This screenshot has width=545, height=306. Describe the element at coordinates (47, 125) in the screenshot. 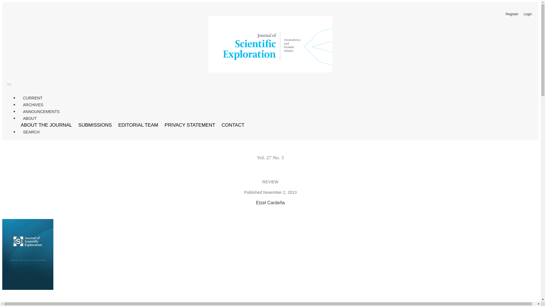

I see `ABOUT THE JOURNAL` at that location.